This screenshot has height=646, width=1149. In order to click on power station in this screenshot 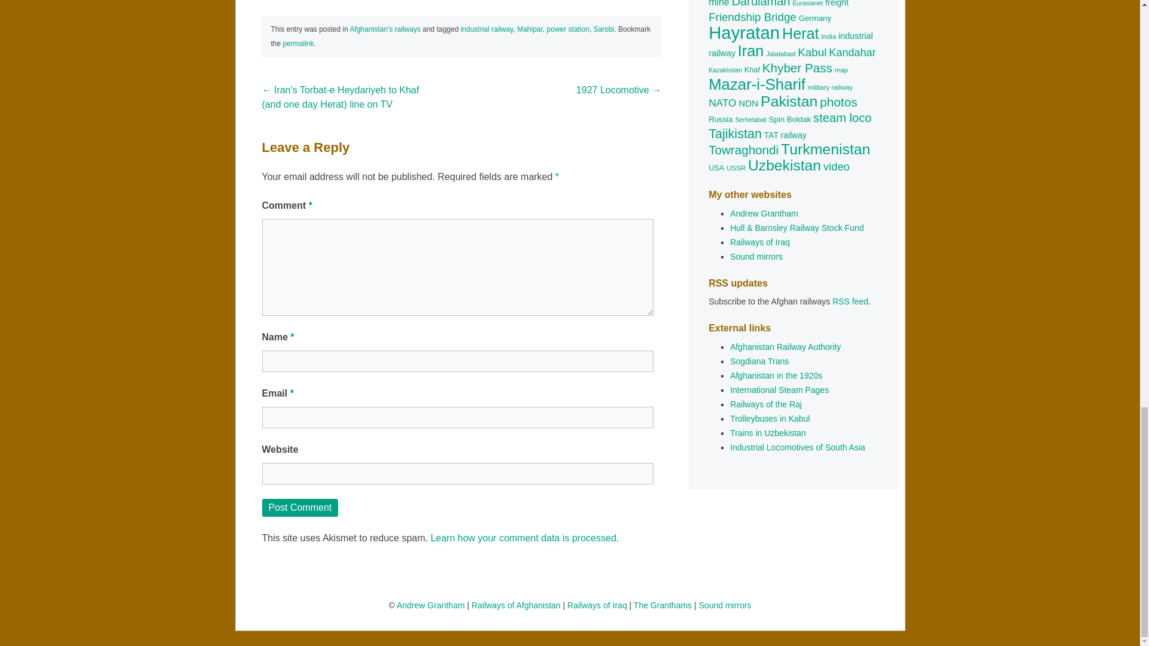, I will do `click(567, 29)`.